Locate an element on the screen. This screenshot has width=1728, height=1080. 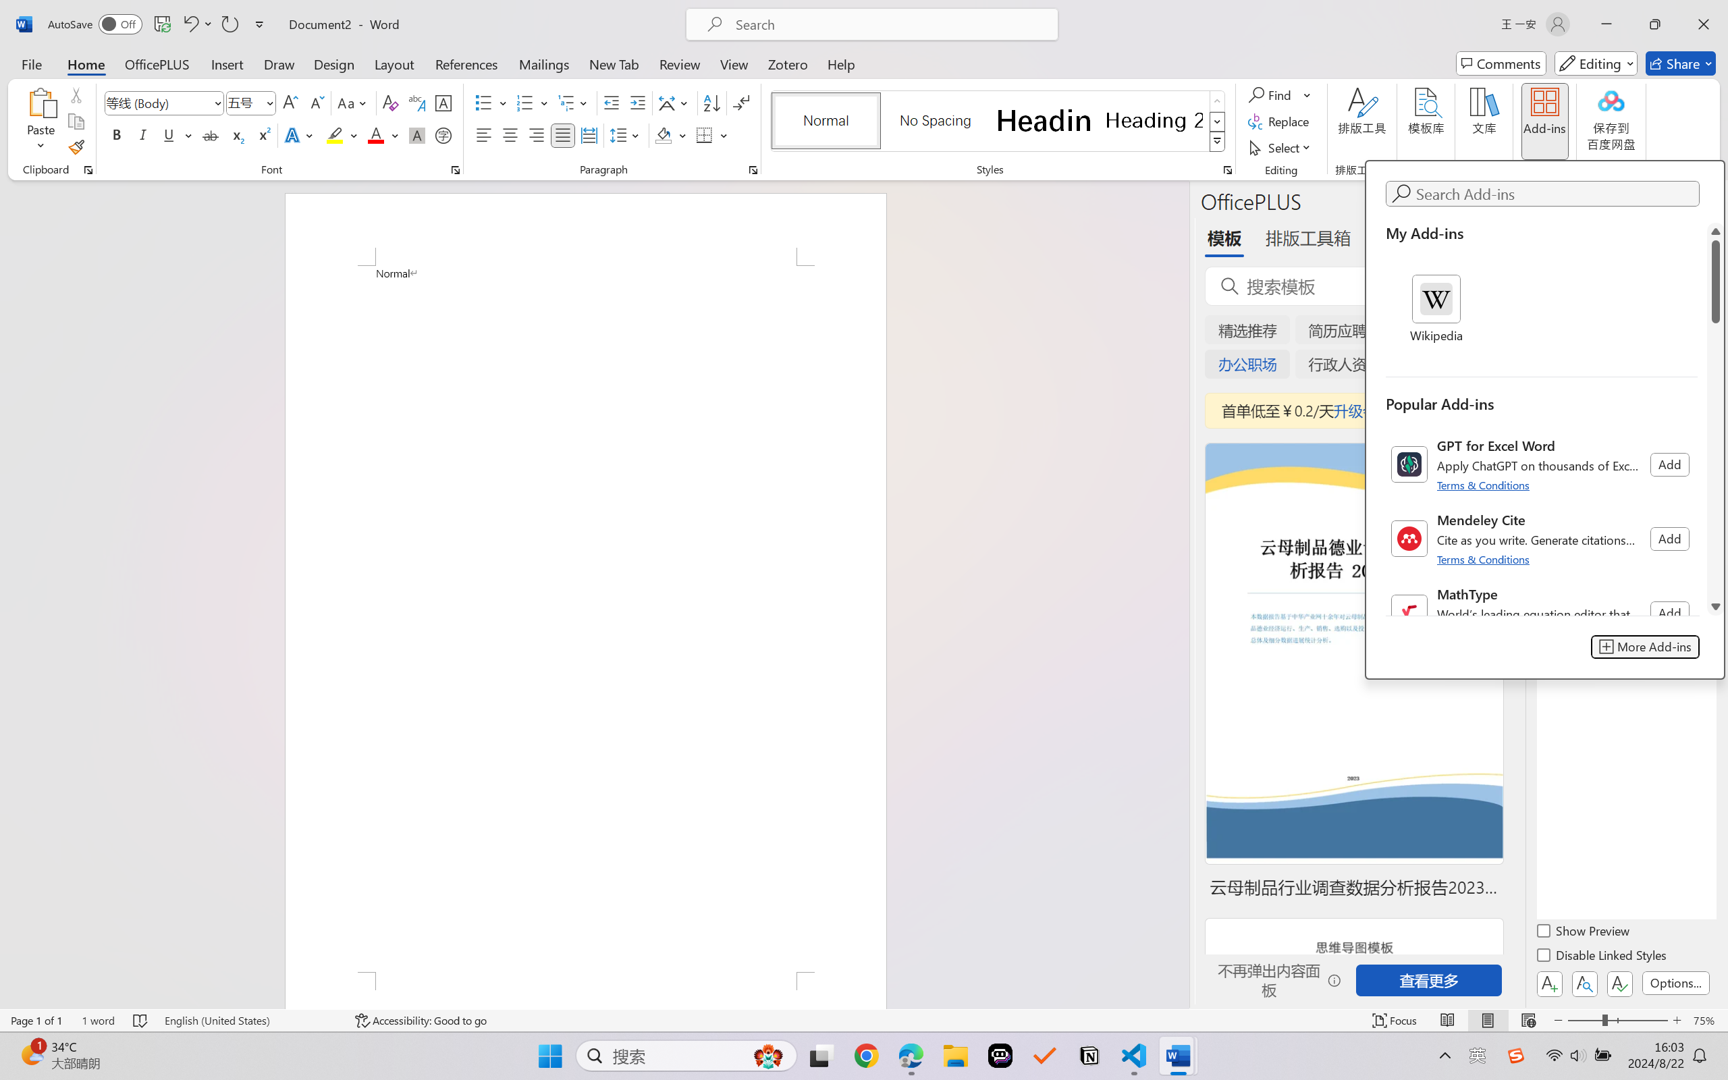
Class: Image is located at coordinates (1516, 1056).